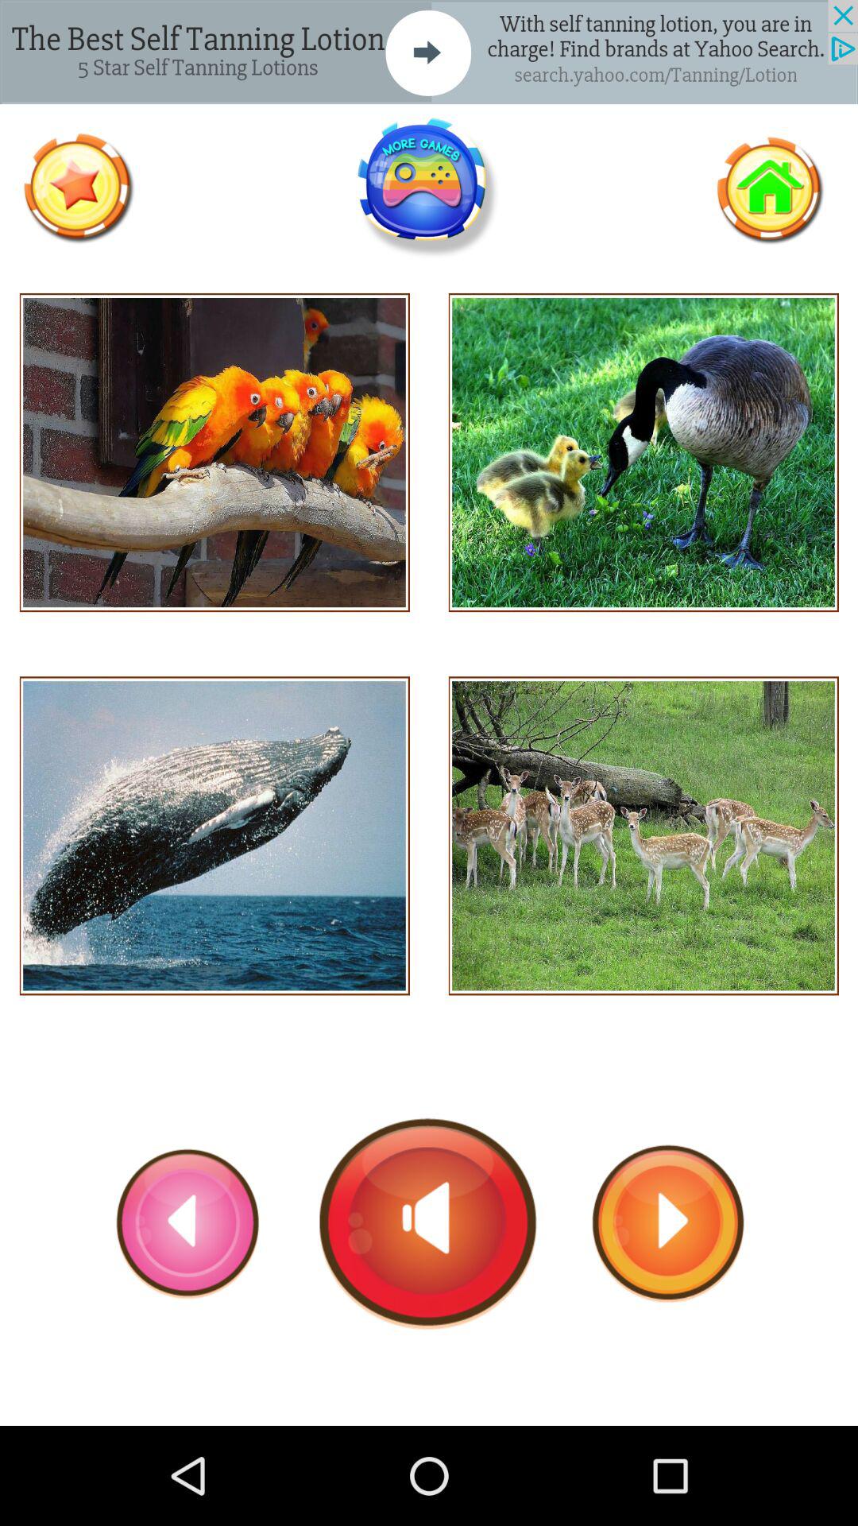 This screenshot has height=1526, width=858. I want to click on select photo, so click(214, 453).